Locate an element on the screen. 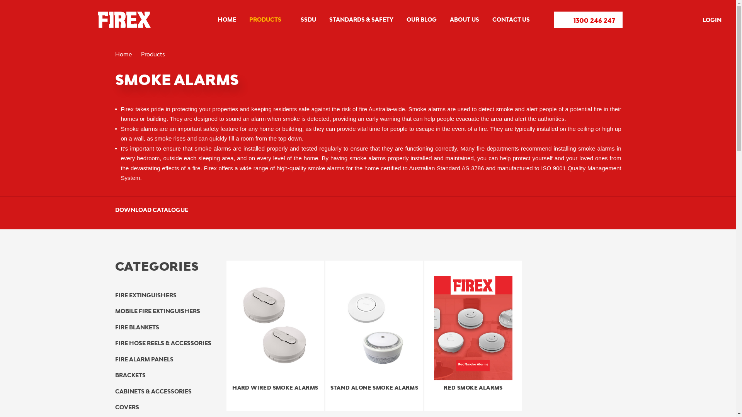 The width and height of the screenshot is (742, 417). 1300 246 247 is located at coordinates (588, 20).